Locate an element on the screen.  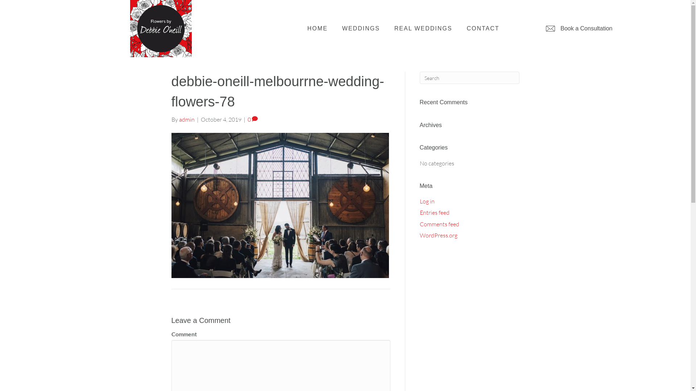
REAL WEDDINGS is located at coordinates (423, 29).